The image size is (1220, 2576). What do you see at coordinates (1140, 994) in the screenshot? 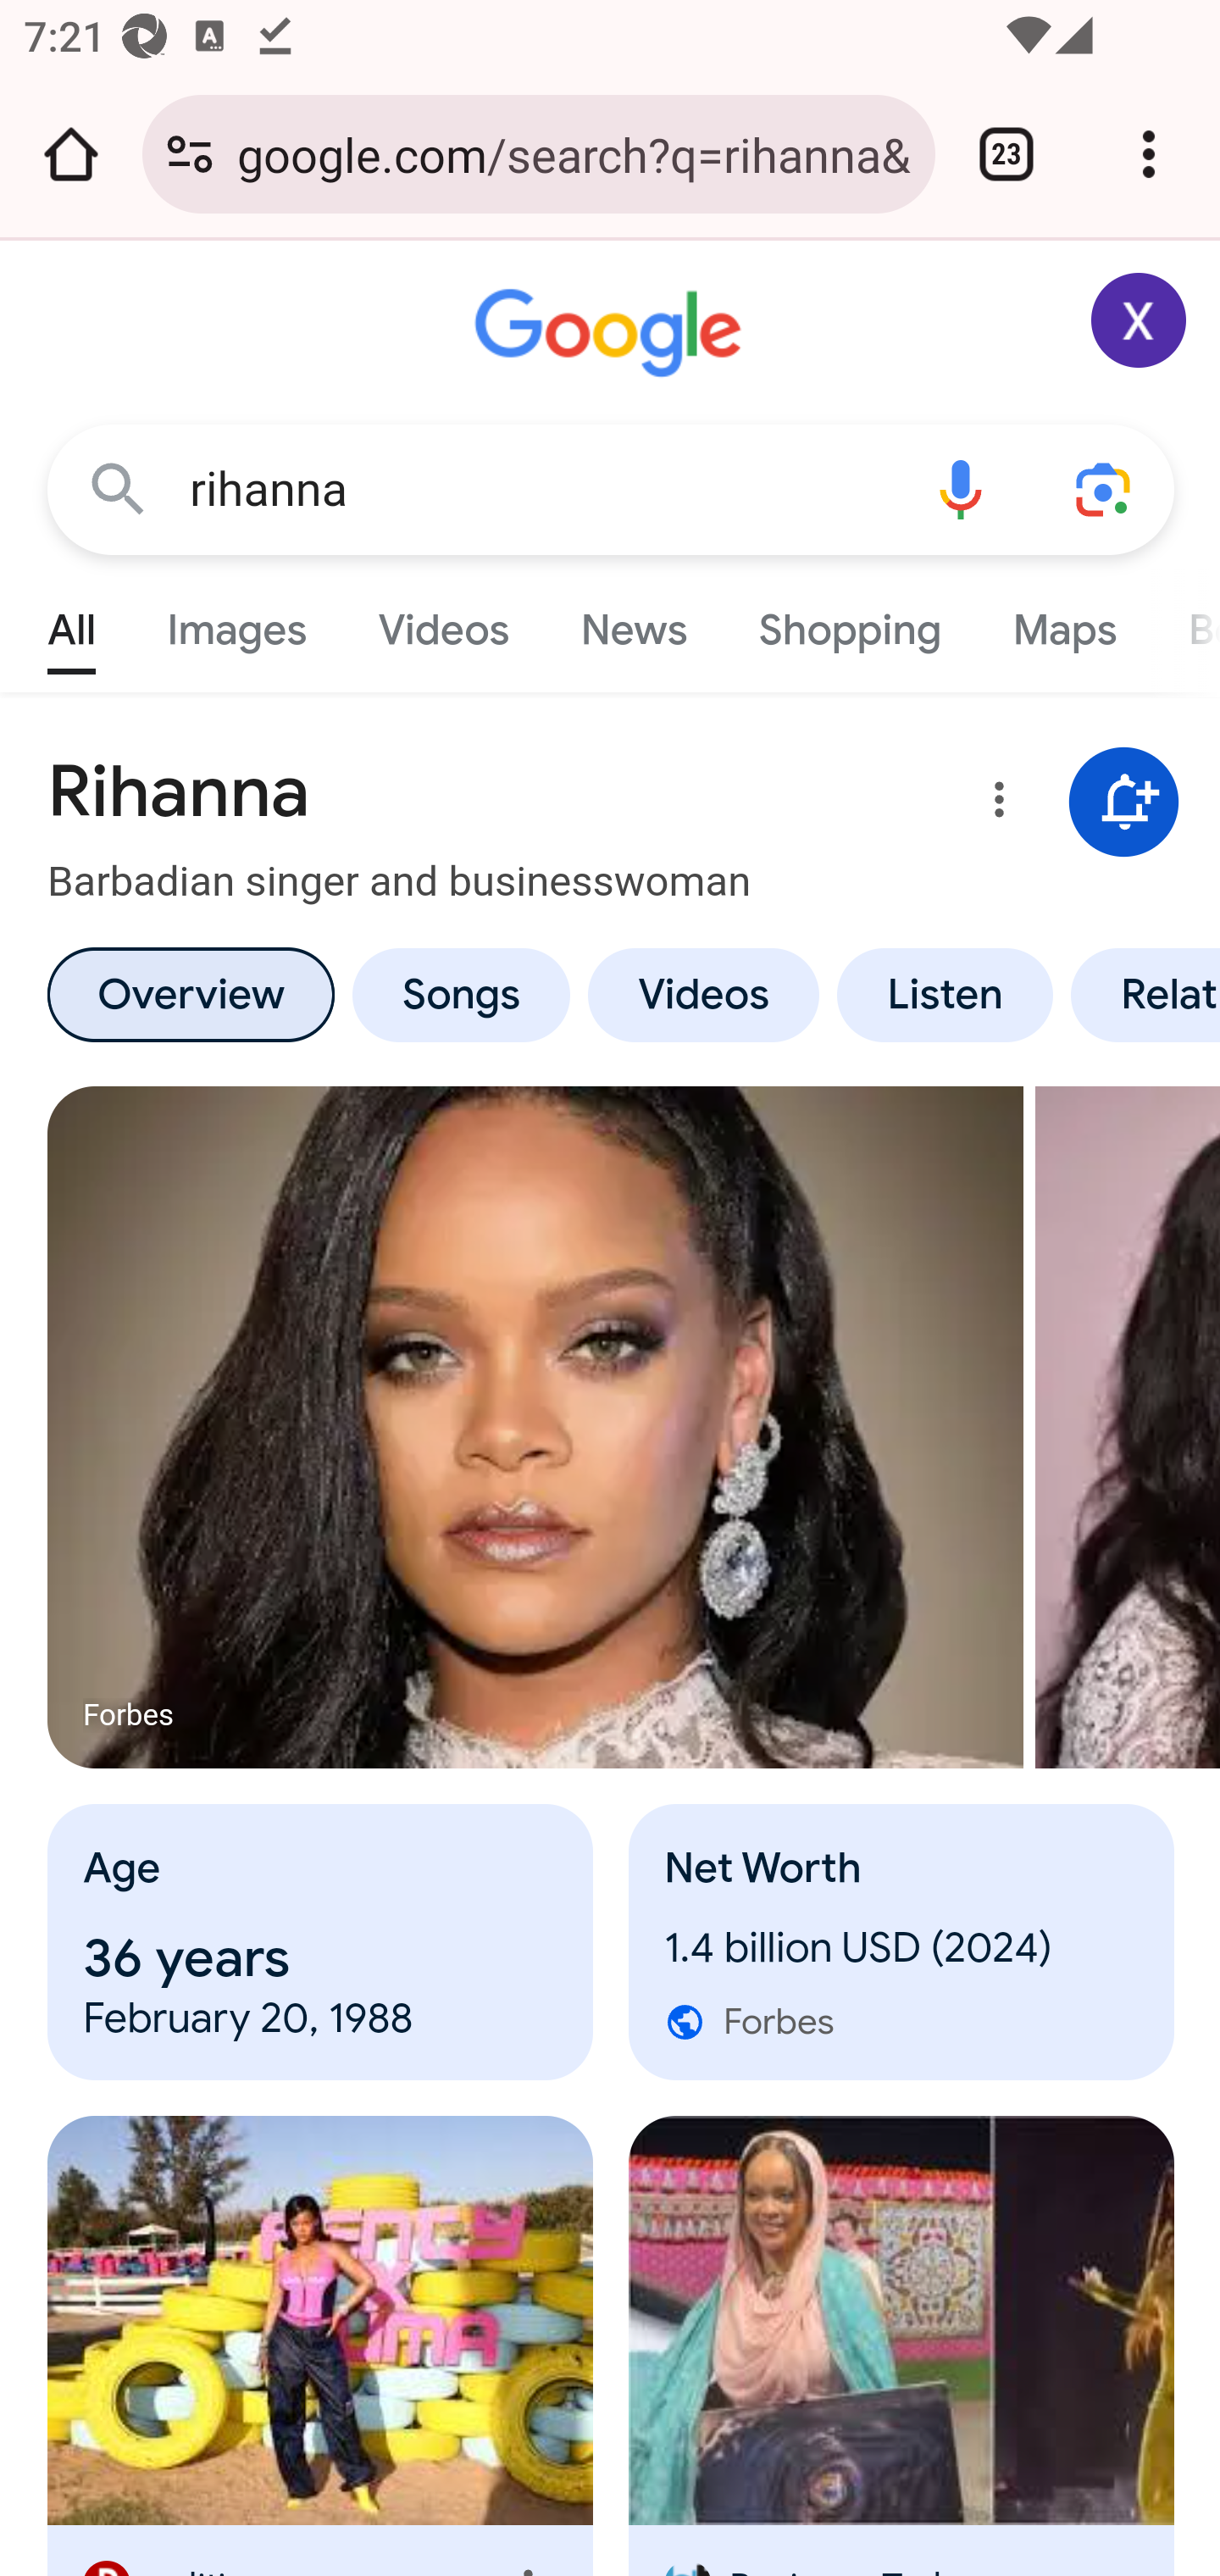
I see `Relationships` at bounding box center [1140, 994].